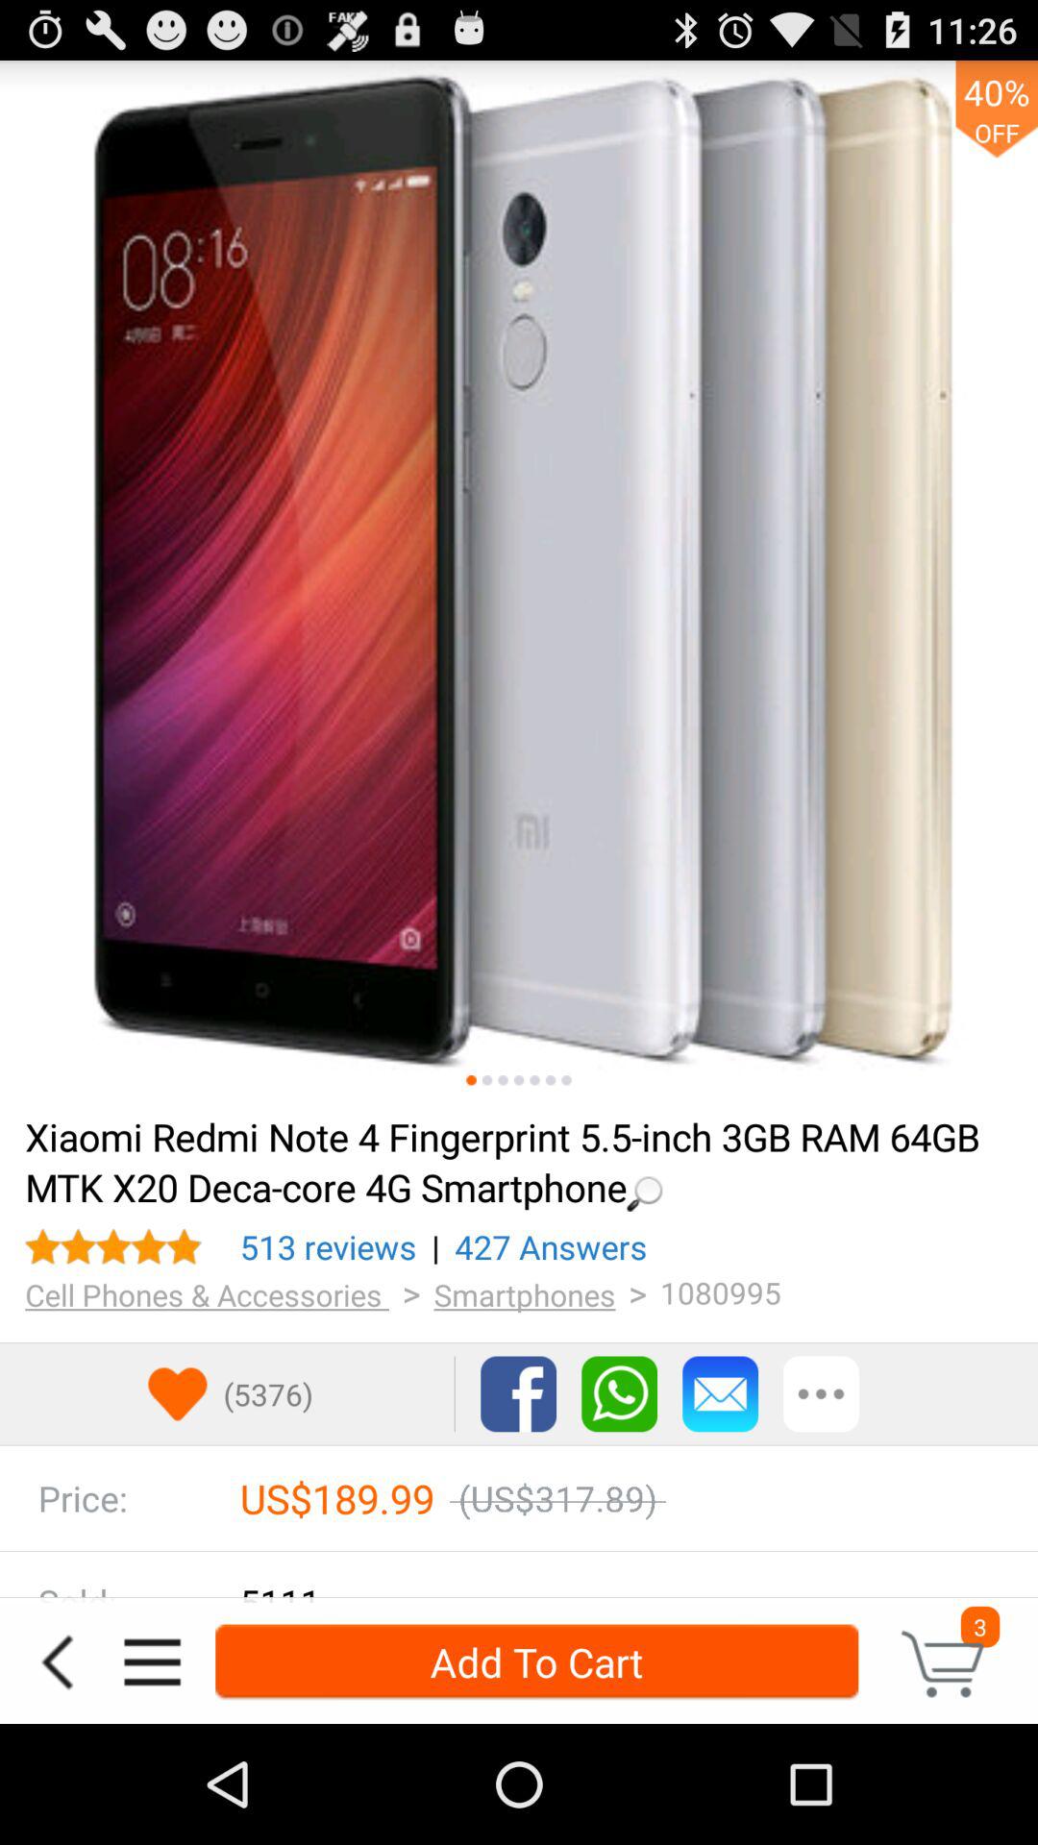  Describe the element at coordinates (486, 1080) in the screenshot. I see `go to second picture` at that location.